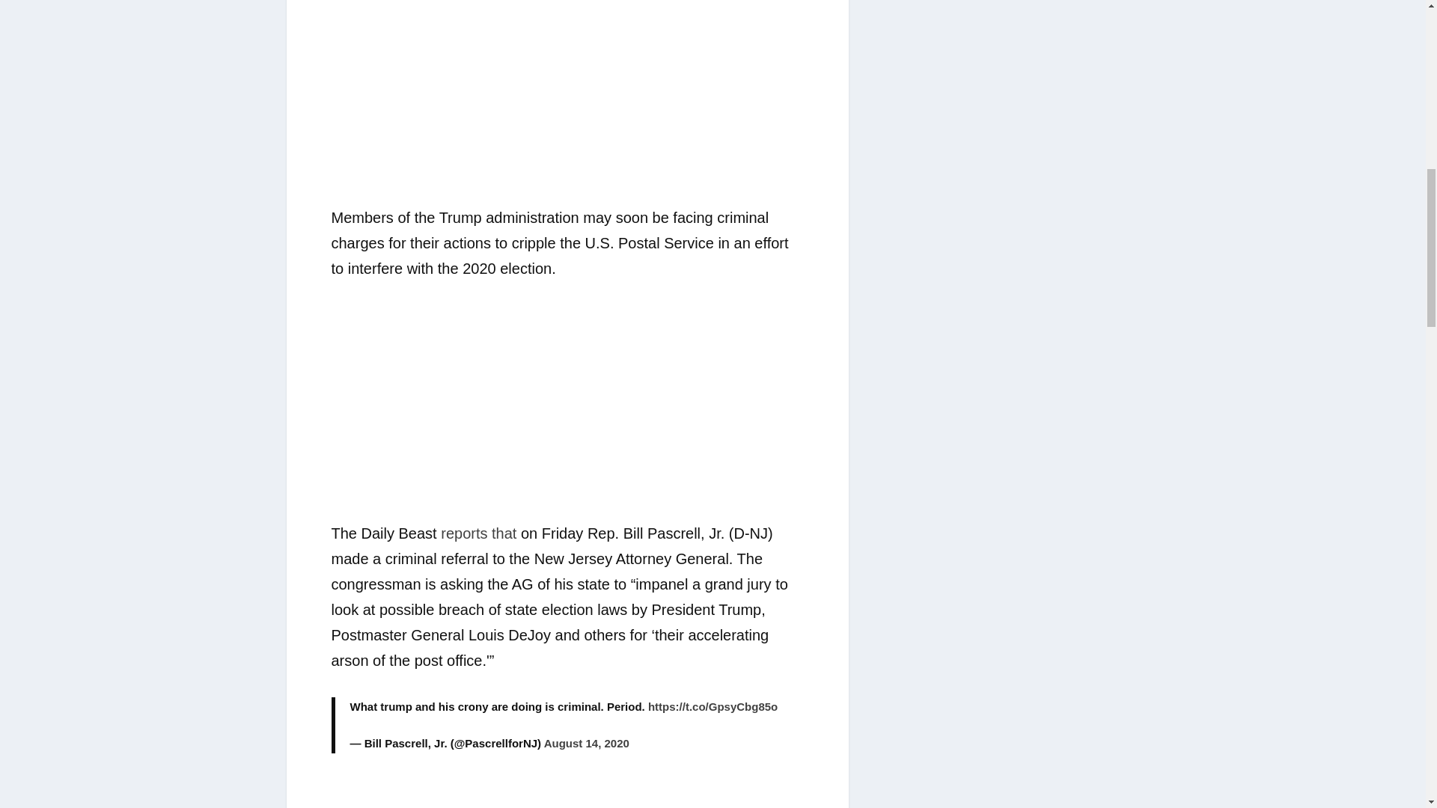  What do you see at coordinates (567, 410) in the screenshot?
I see `Advertisement` at bounding box center [567, 410].